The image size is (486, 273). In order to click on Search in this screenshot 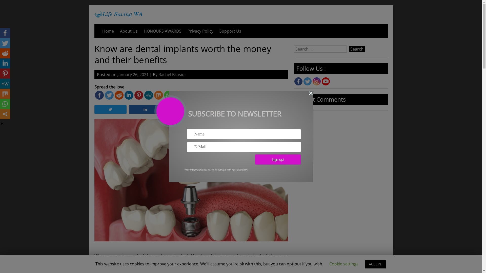, I will do `click(357, 49)`.